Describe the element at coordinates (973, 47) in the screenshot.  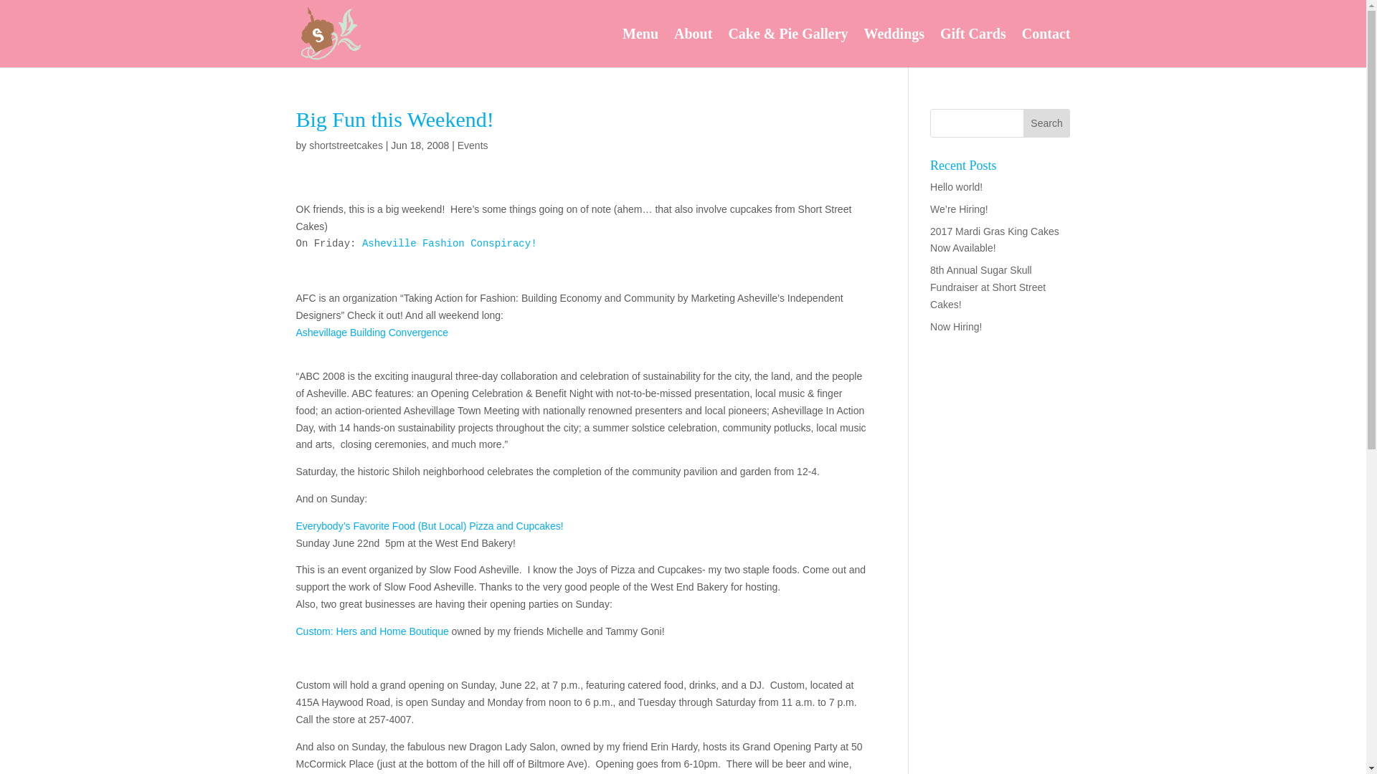
I see `Gift Cards` at that location.